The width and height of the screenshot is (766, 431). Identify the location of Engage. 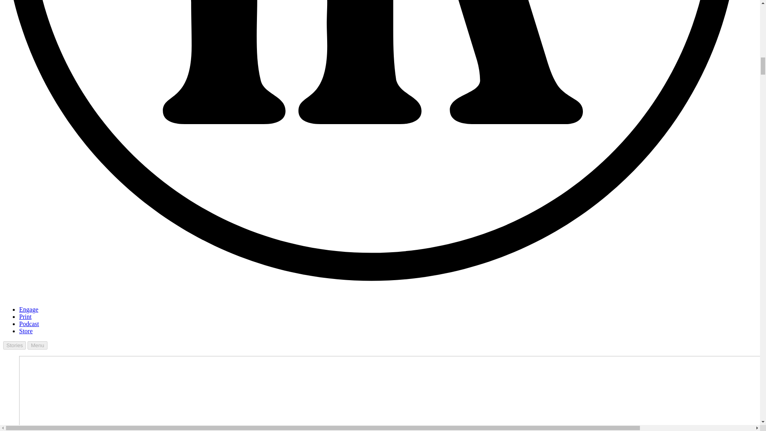
(29, 309).